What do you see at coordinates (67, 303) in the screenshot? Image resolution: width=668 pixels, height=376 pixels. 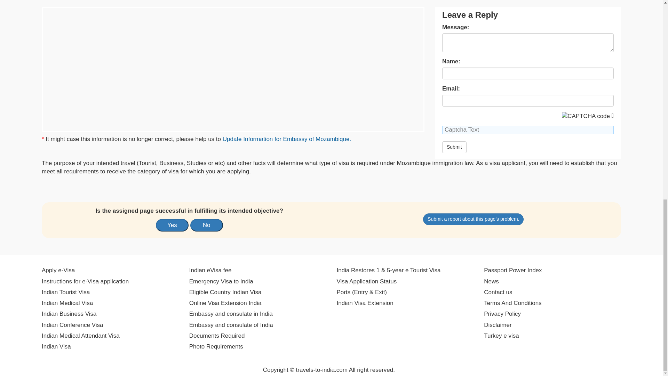 I see `Indian Medical Visa` at bounding box center [67, 303].